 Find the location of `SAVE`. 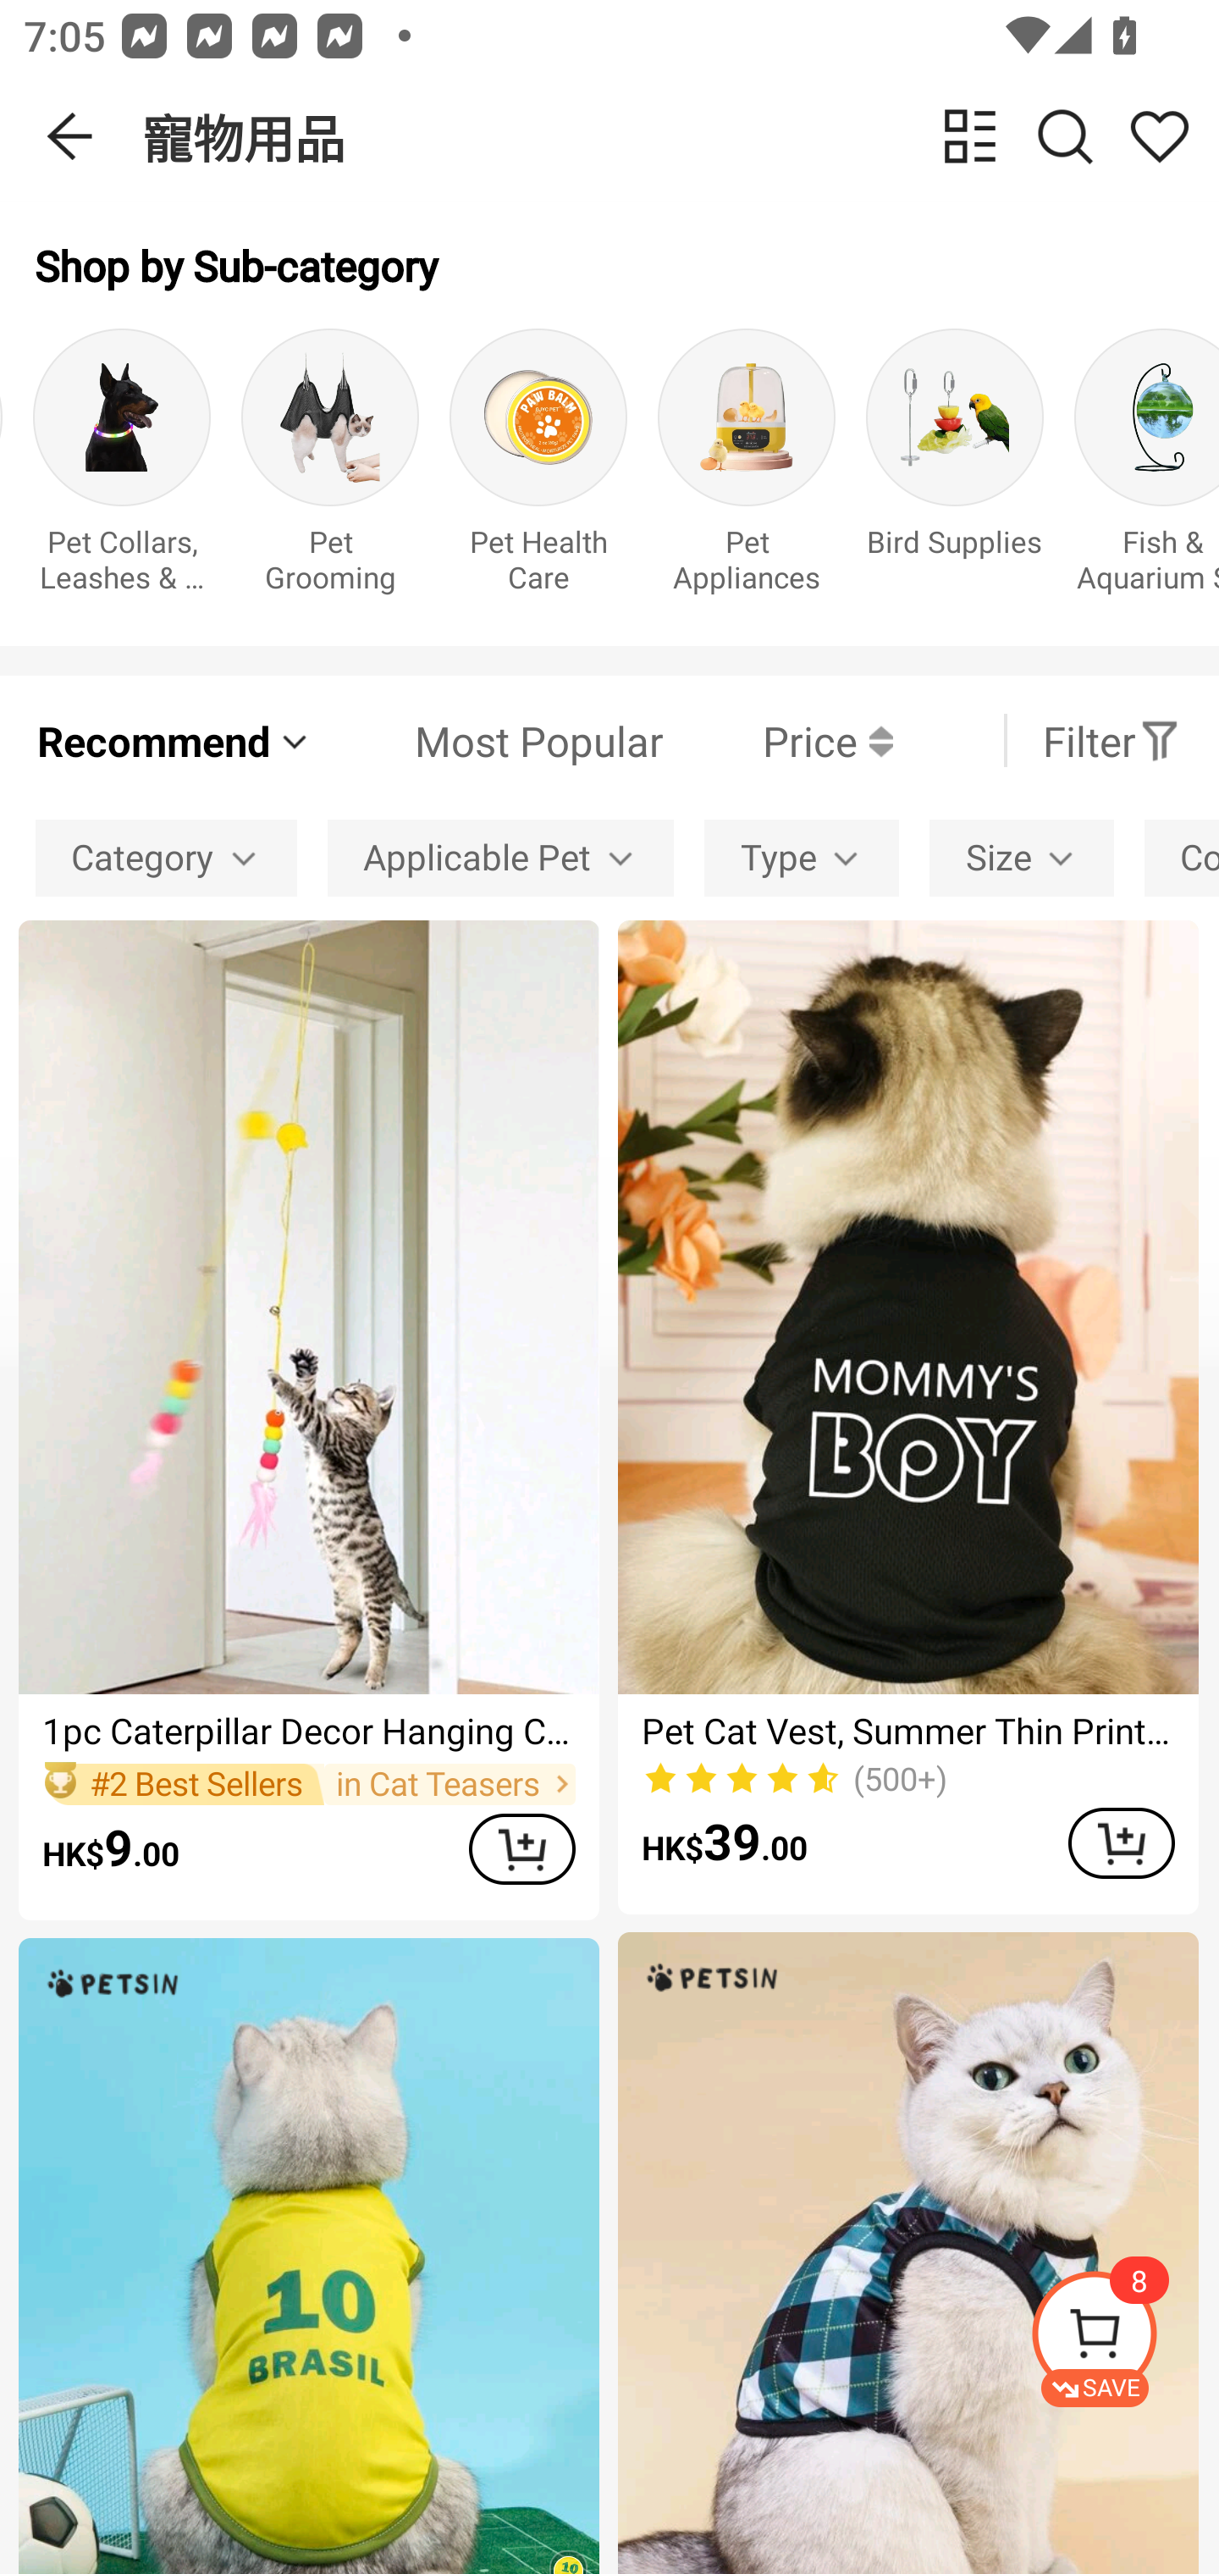

SAVE is located at coordinates (1124, 2339).